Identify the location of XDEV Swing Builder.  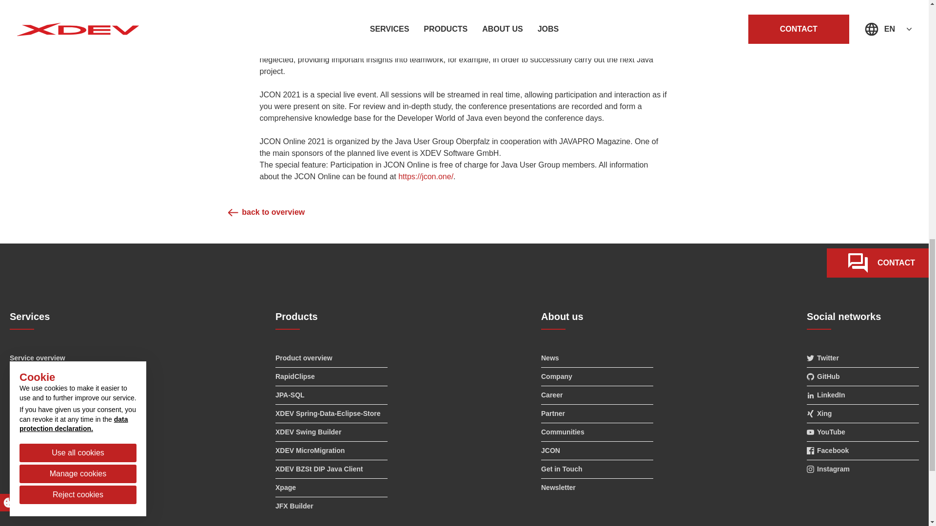
(331, 432).